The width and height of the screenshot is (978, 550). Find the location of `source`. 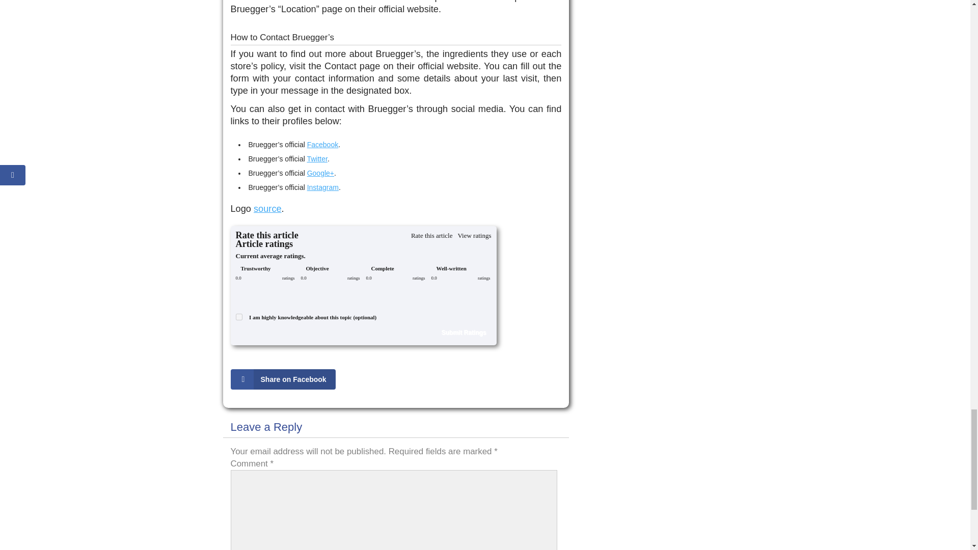

source is located at coordinates (267, 209).